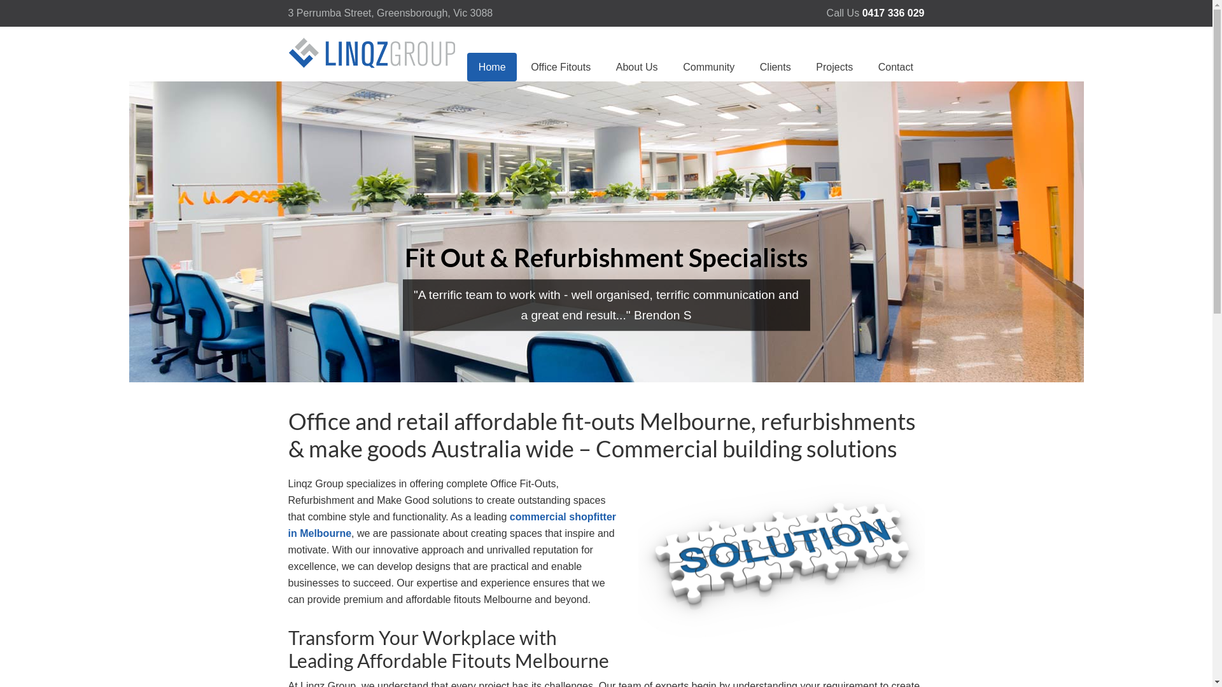 The image size is (1222, 687). Describe the element at coordinates (492, 67) in the screenshot. I see `Home` at that location.